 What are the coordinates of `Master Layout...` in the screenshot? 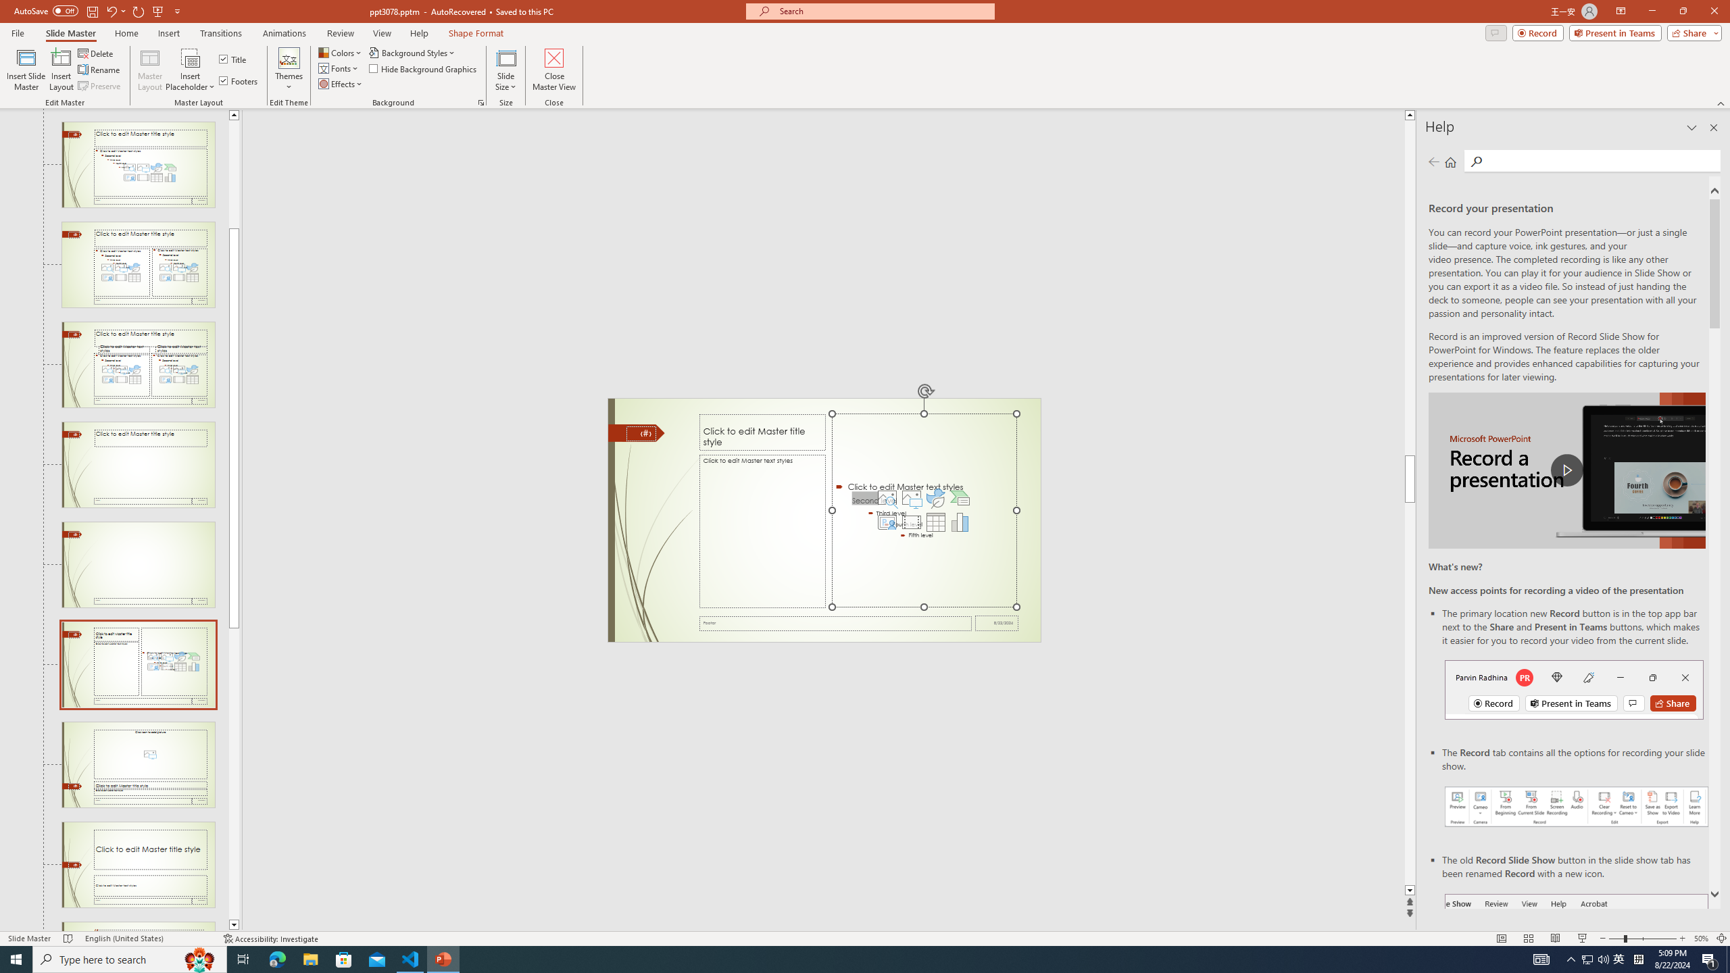 It's located at (150, 70).